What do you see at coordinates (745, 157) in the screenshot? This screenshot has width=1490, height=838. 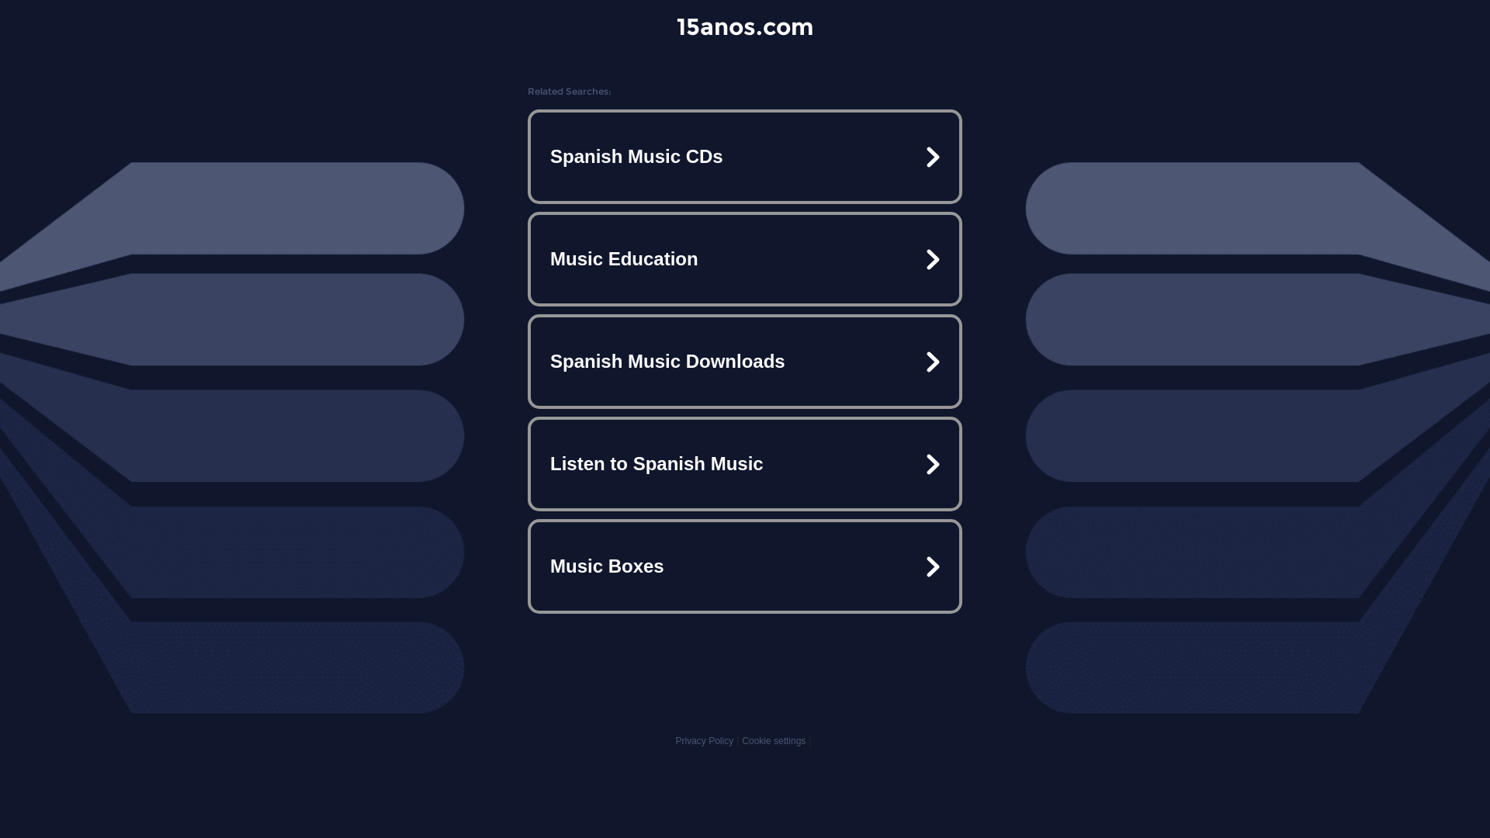 I see `Spanish Music CDs` at bounding box center [745, 157].